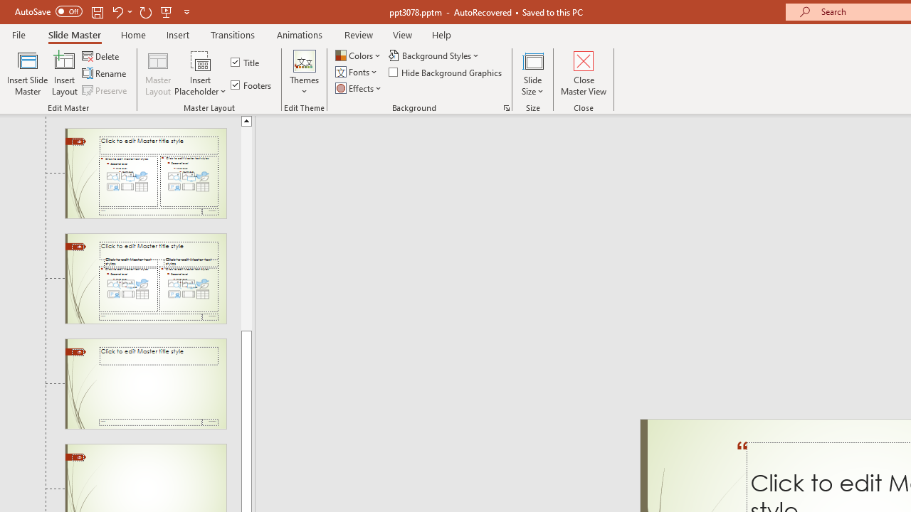 This screenshot has width=911, height=512. What do you see at coordinates (584, 73) in the screenshot?
I see `Close Master View` at bounding box center [584, 73].